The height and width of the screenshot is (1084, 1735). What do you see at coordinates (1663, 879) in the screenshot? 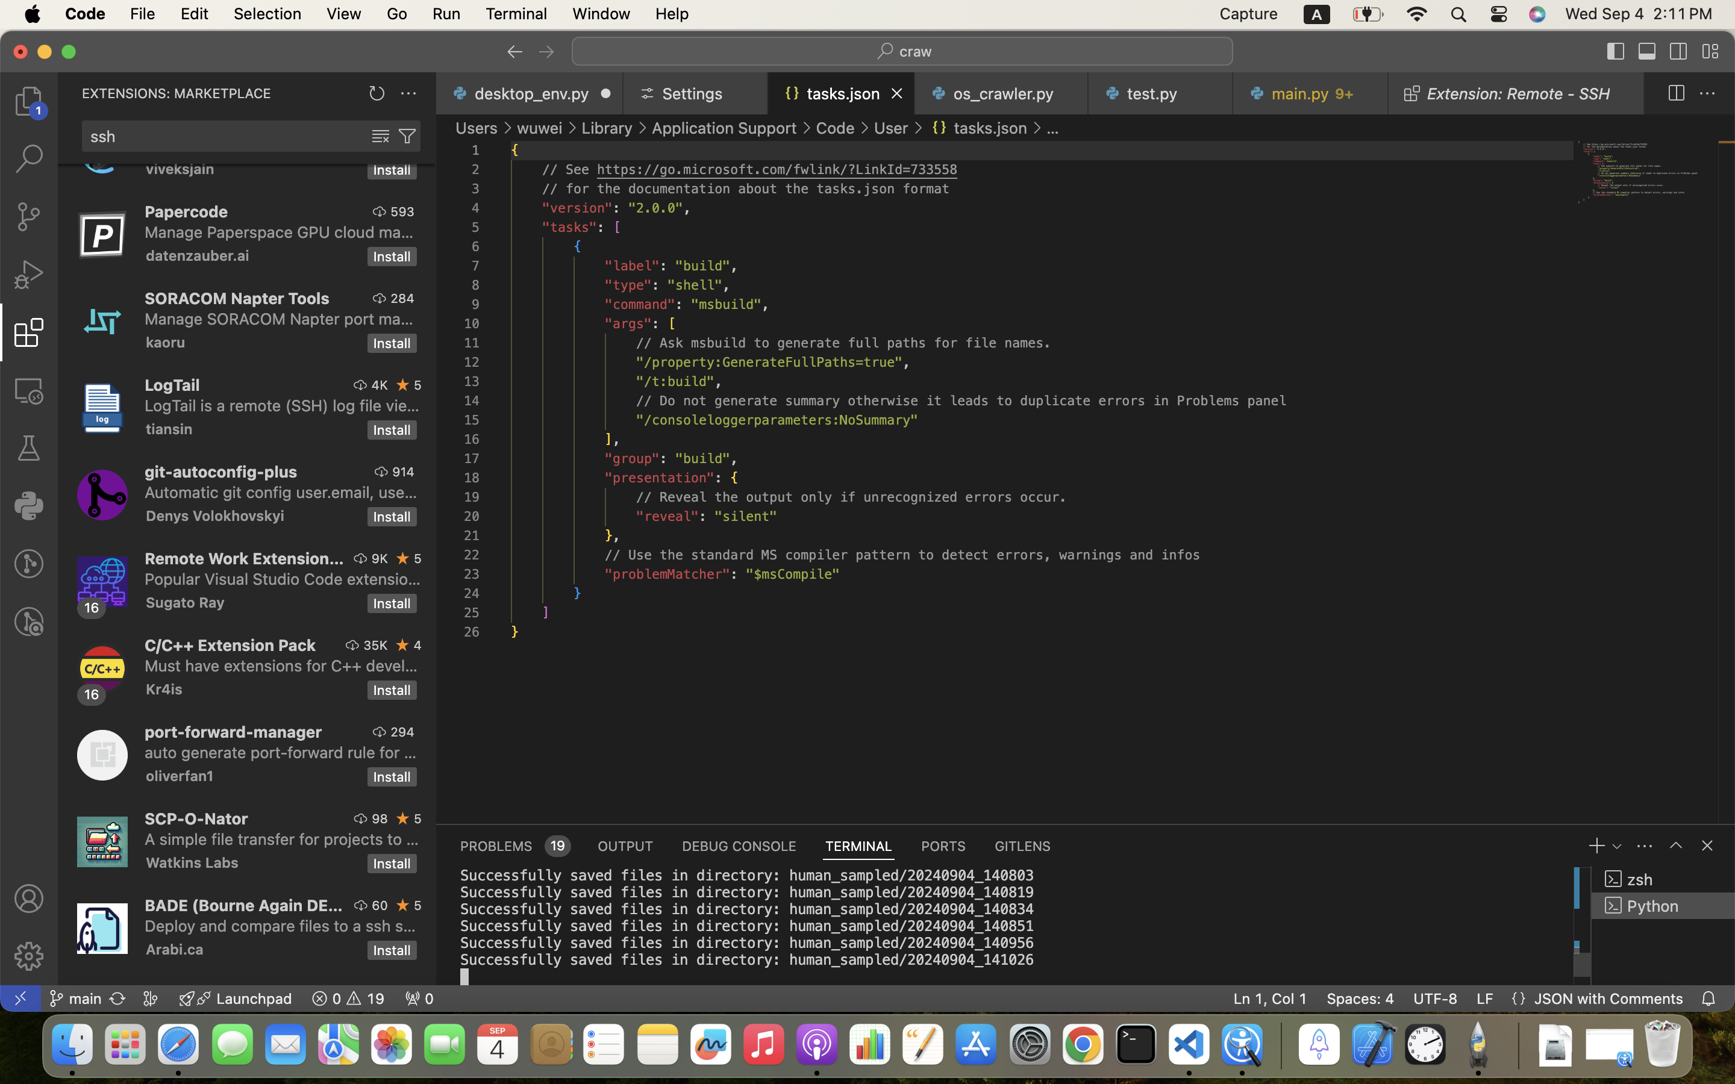
I see `zsh ` at bounding box center [1663, 879].